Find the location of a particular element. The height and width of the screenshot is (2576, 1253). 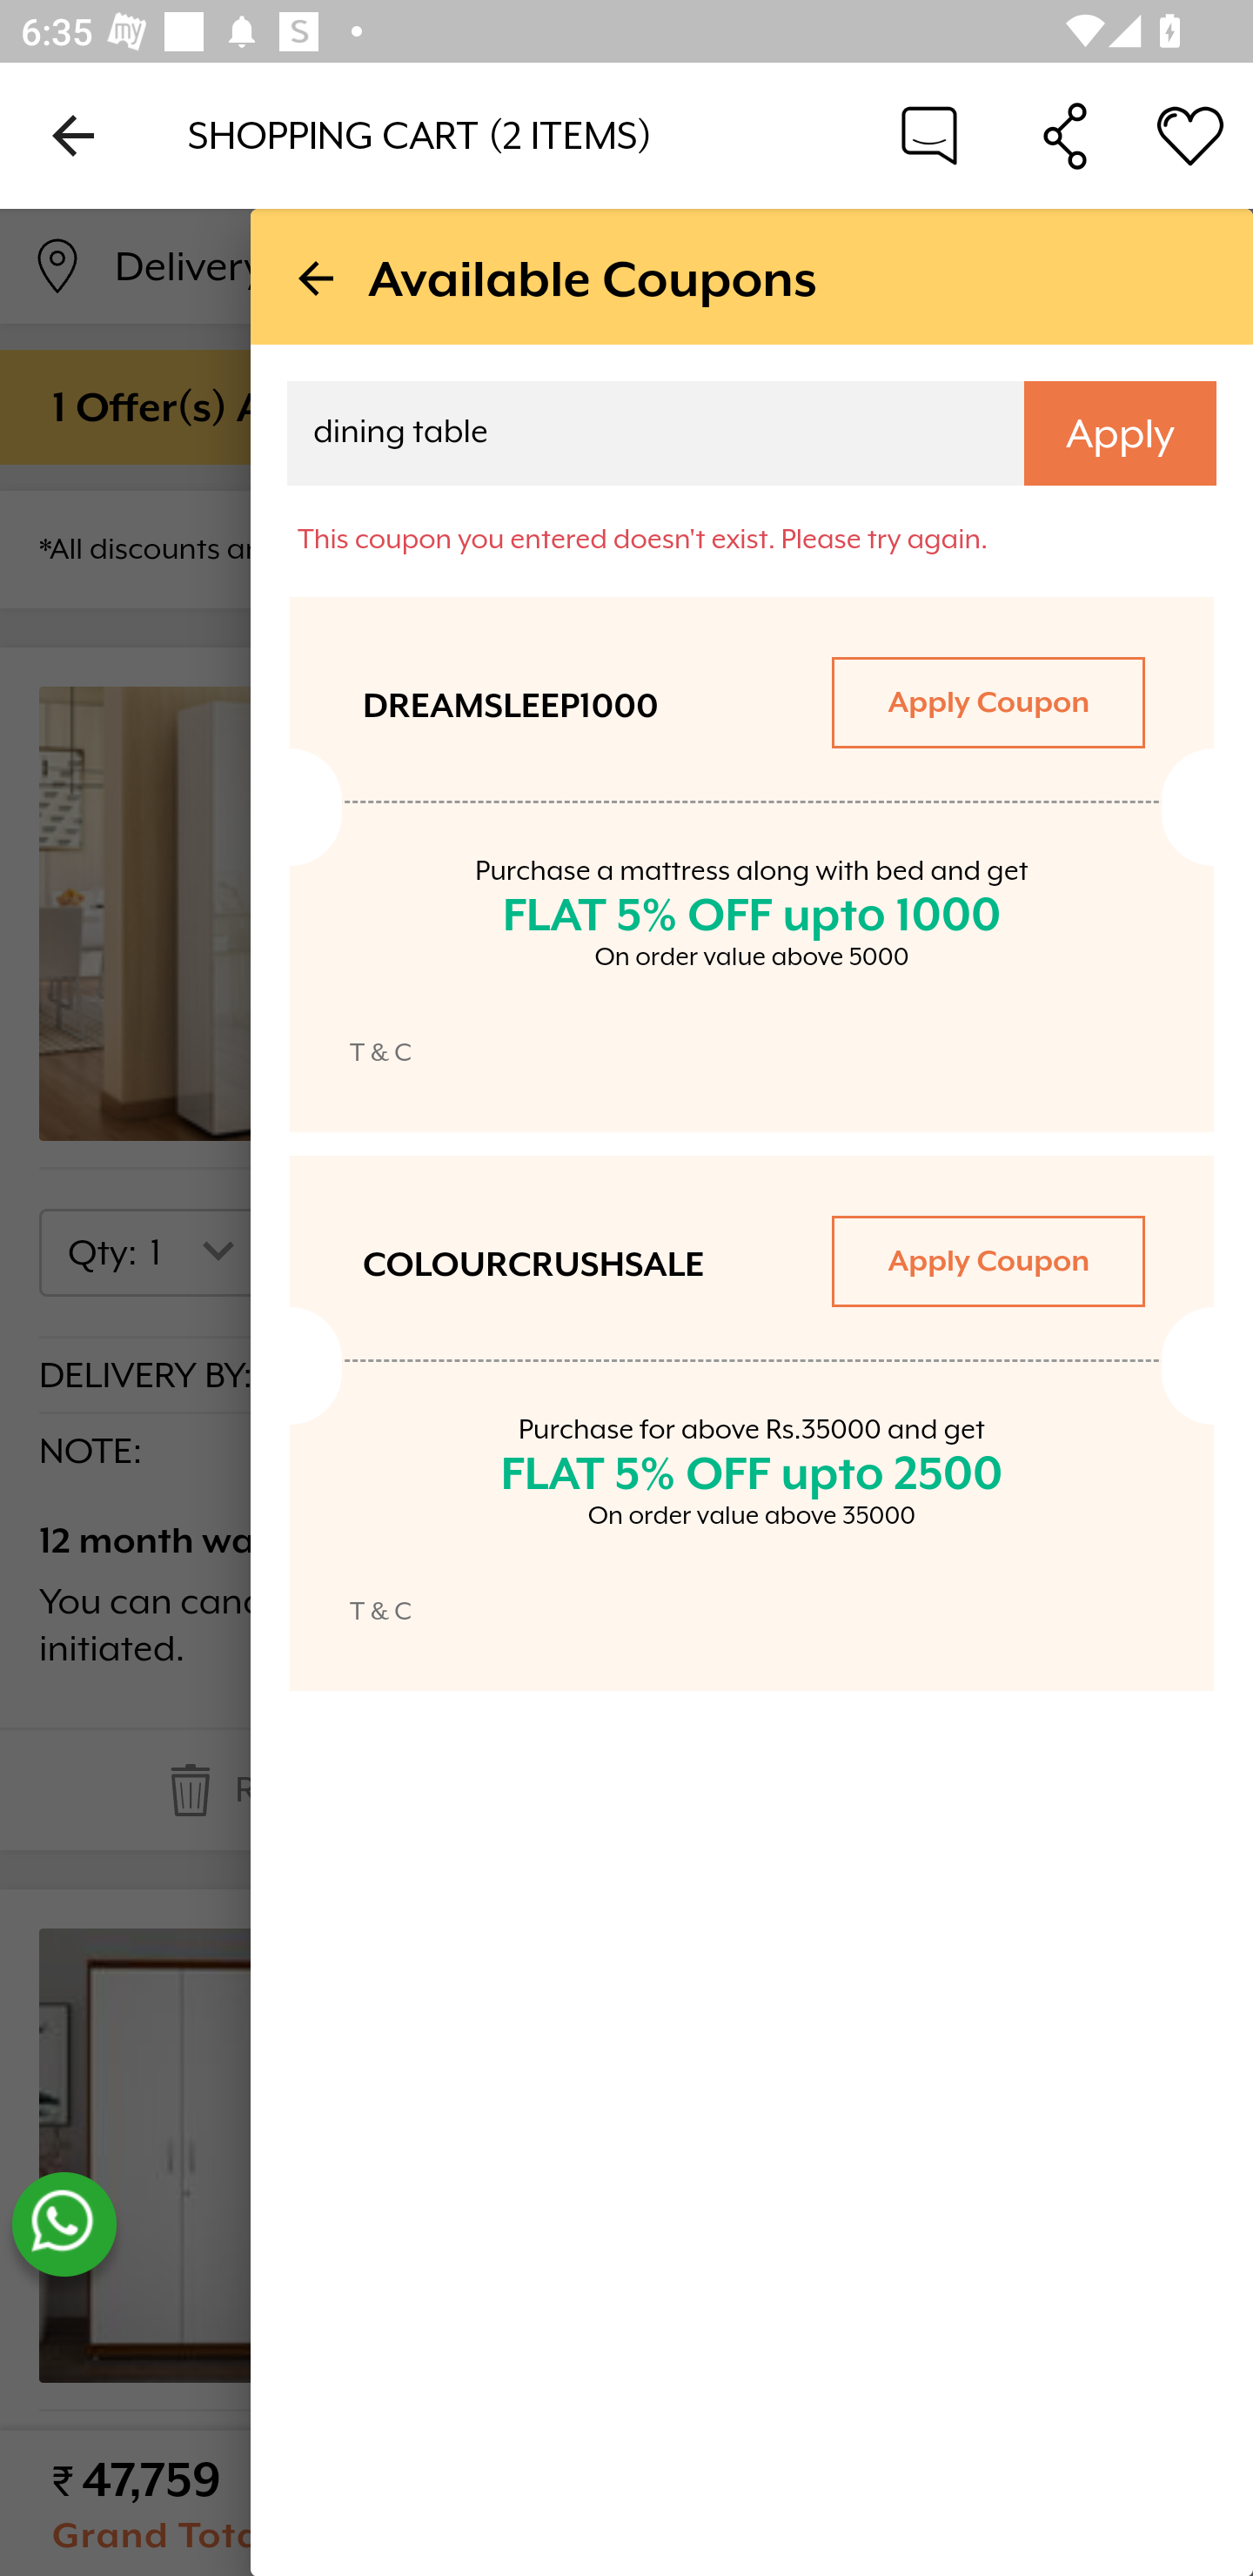

Chat is located at coordinates (929, 134).